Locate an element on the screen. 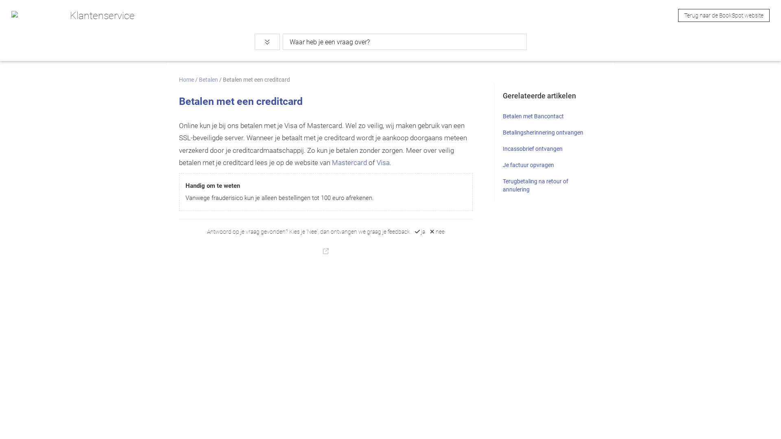 The image size is (781, 439). Betalen is located at coordinates (208, 80).